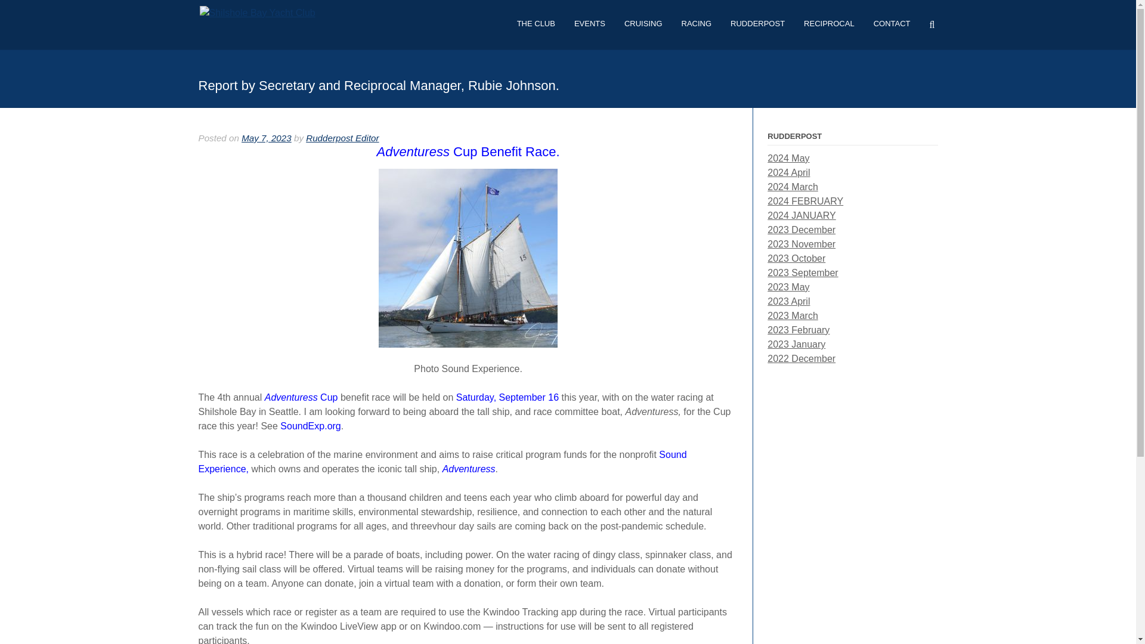 The width and height of the screenshot is (1145, 644). What do you see at coordinates (801, 216) in the screenshot?
I see `2024 JANUARY` at bounding box center [801, 216].